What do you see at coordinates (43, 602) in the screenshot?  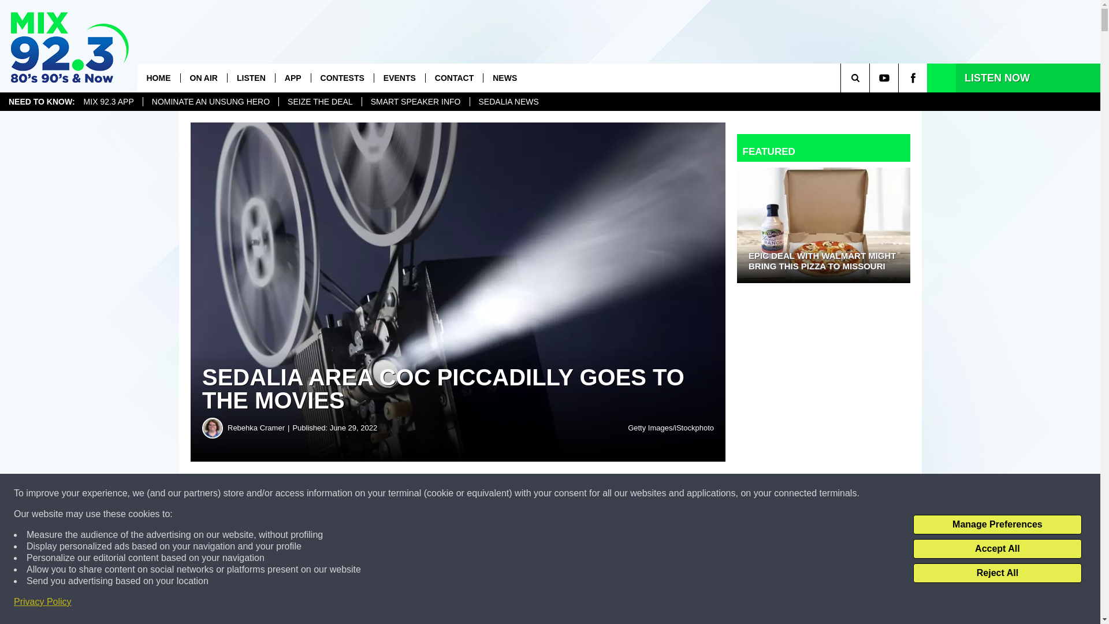 I see `Privacy Policy` at bounding box center [43, 602].